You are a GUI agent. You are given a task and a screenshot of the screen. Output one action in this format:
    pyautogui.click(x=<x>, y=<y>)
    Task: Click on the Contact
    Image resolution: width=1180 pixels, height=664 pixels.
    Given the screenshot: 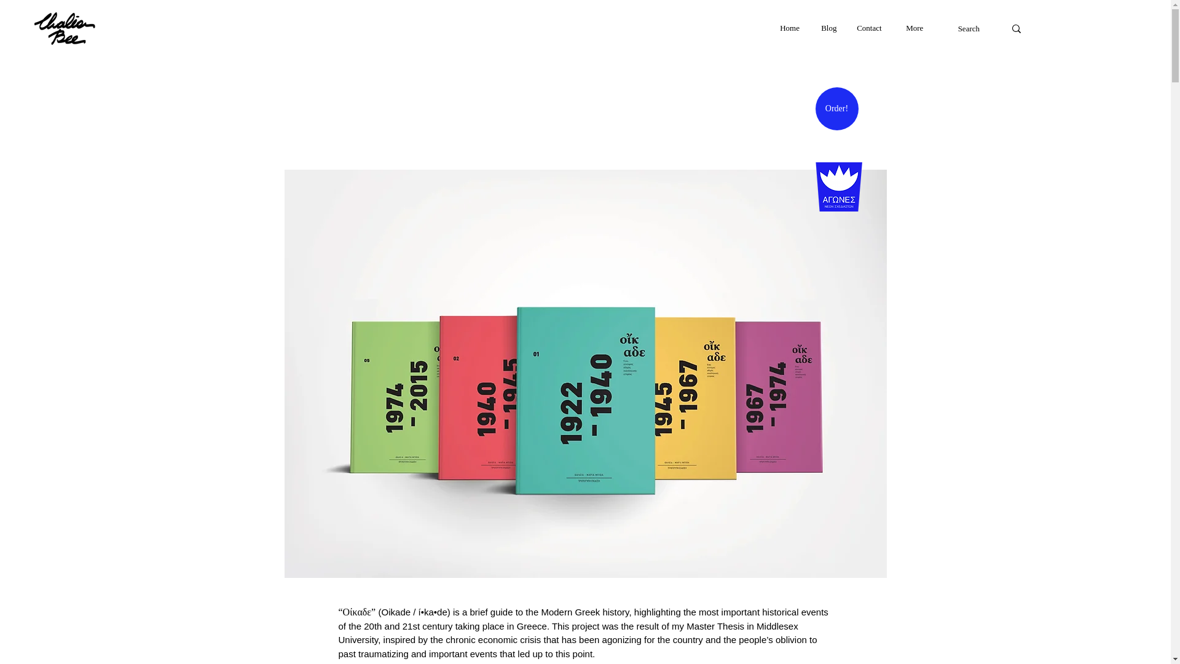 What is the action you would take?
    pyautogui.click(x=871, y=28)
    